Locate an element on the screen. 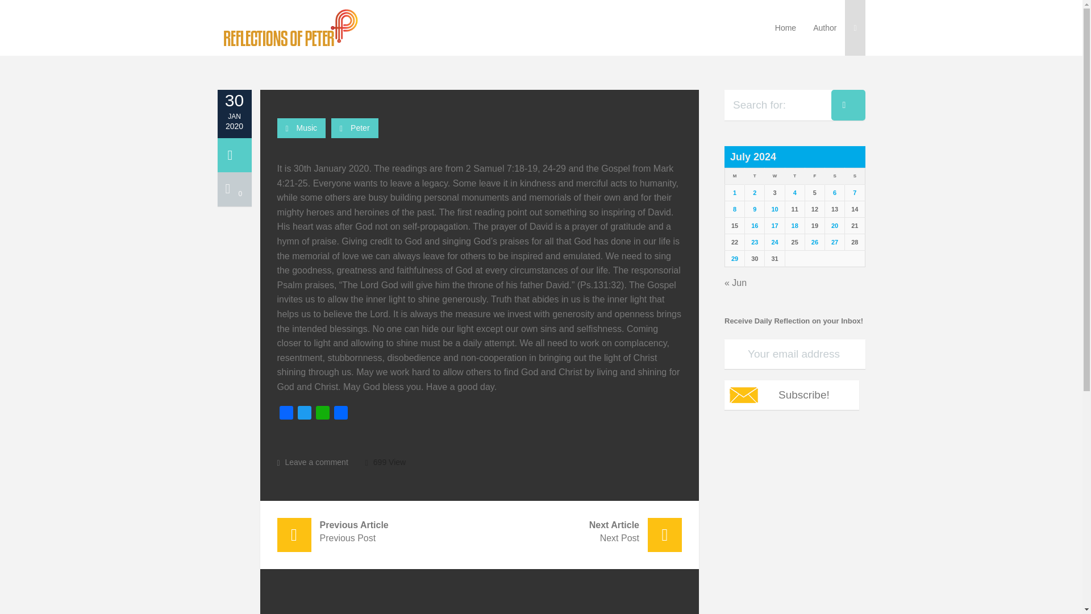 This screenshot has width=1091, height=614. Twitter is located at coordinates (305, 414).